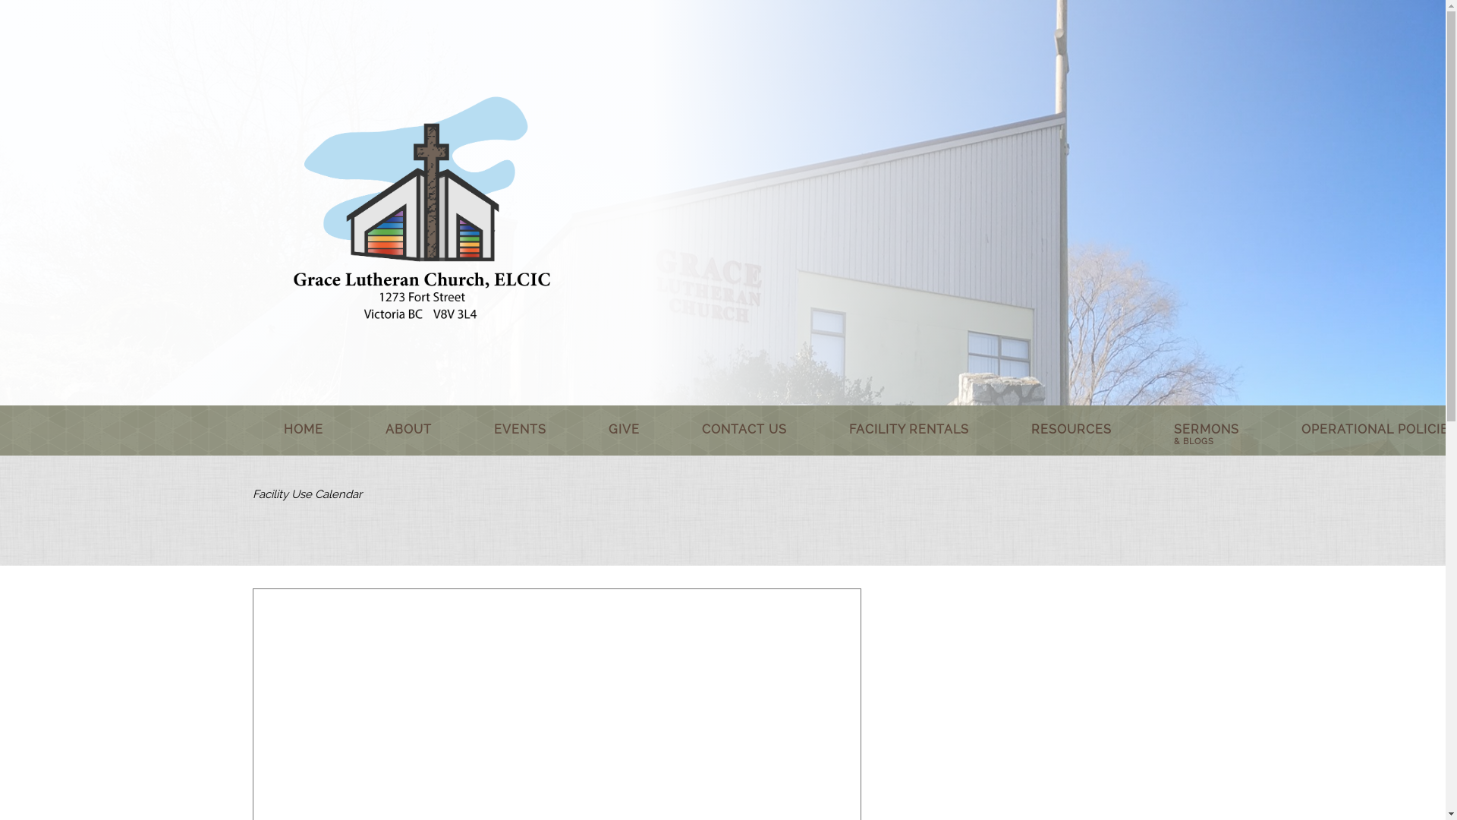 The width and height of the screenshot is (1457, 820). Describe the element at coordinates (908, 430) in the screenshot. I see `Facility Rentals` at that location.